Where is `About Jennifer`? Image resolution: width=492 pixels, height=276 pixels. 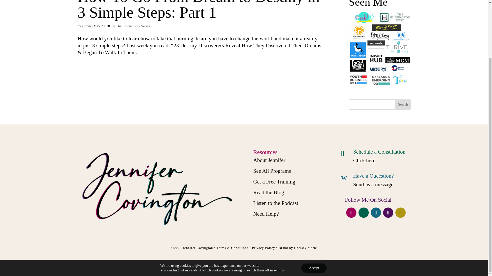
About Jennifer is located at coordinates (269, 160).